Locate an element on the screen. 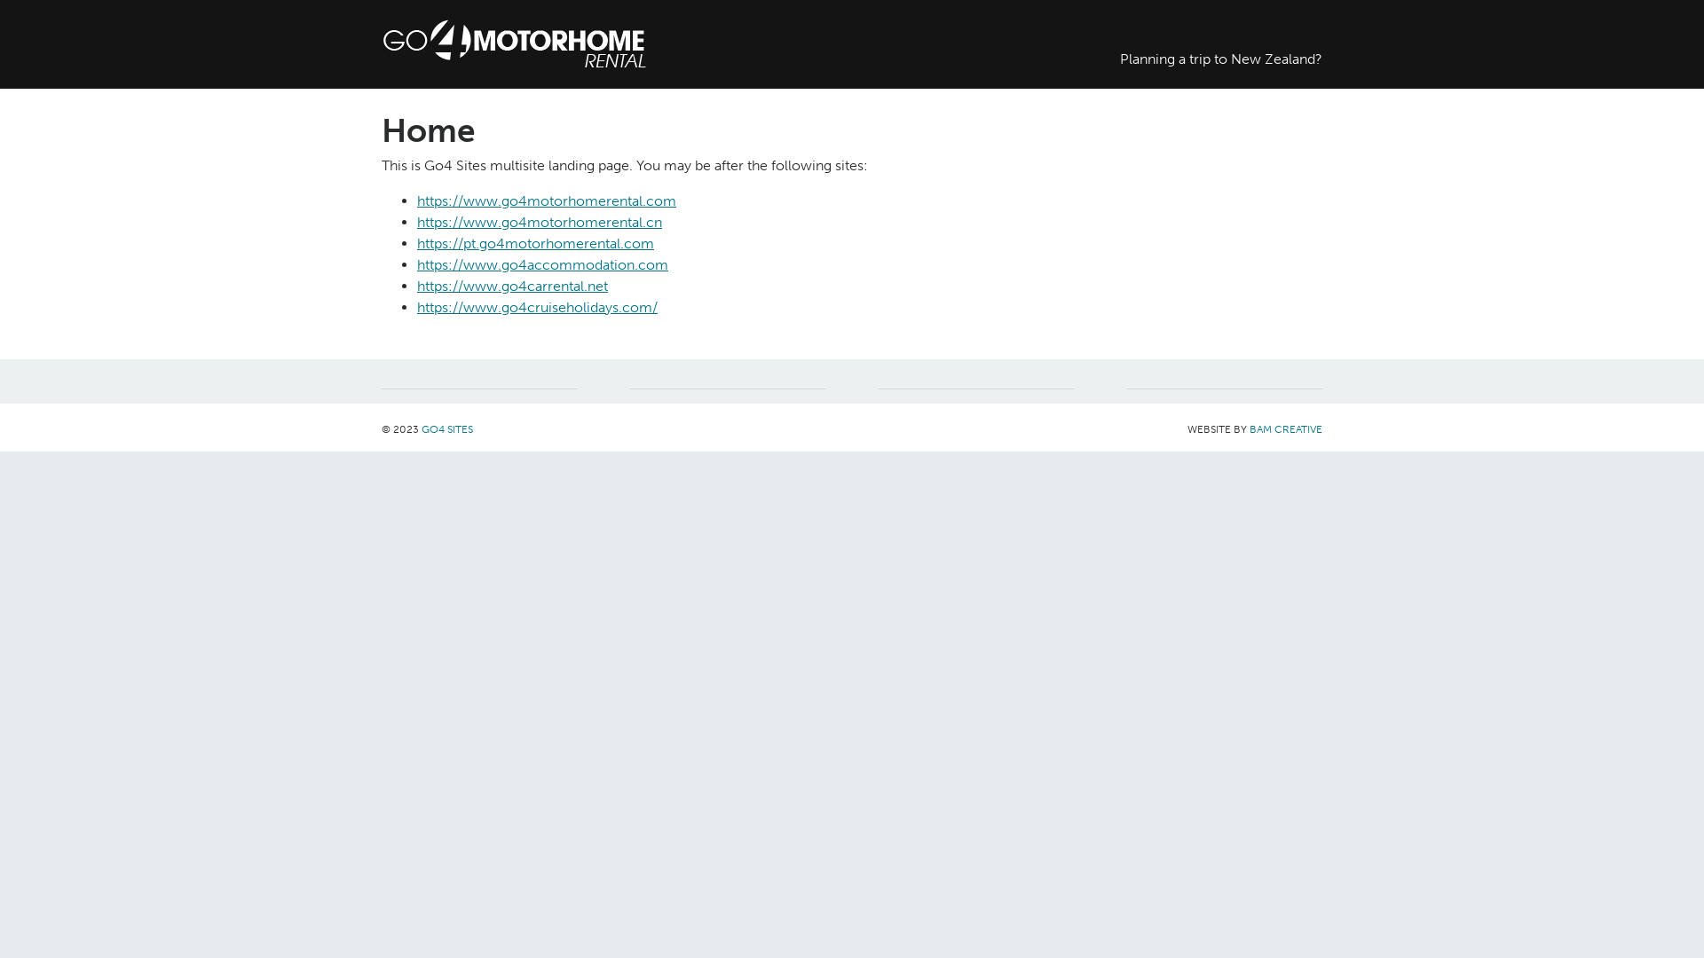 This screenshot has height=958, width=1704. Go4 Sites is located at coordinates (603, 44).